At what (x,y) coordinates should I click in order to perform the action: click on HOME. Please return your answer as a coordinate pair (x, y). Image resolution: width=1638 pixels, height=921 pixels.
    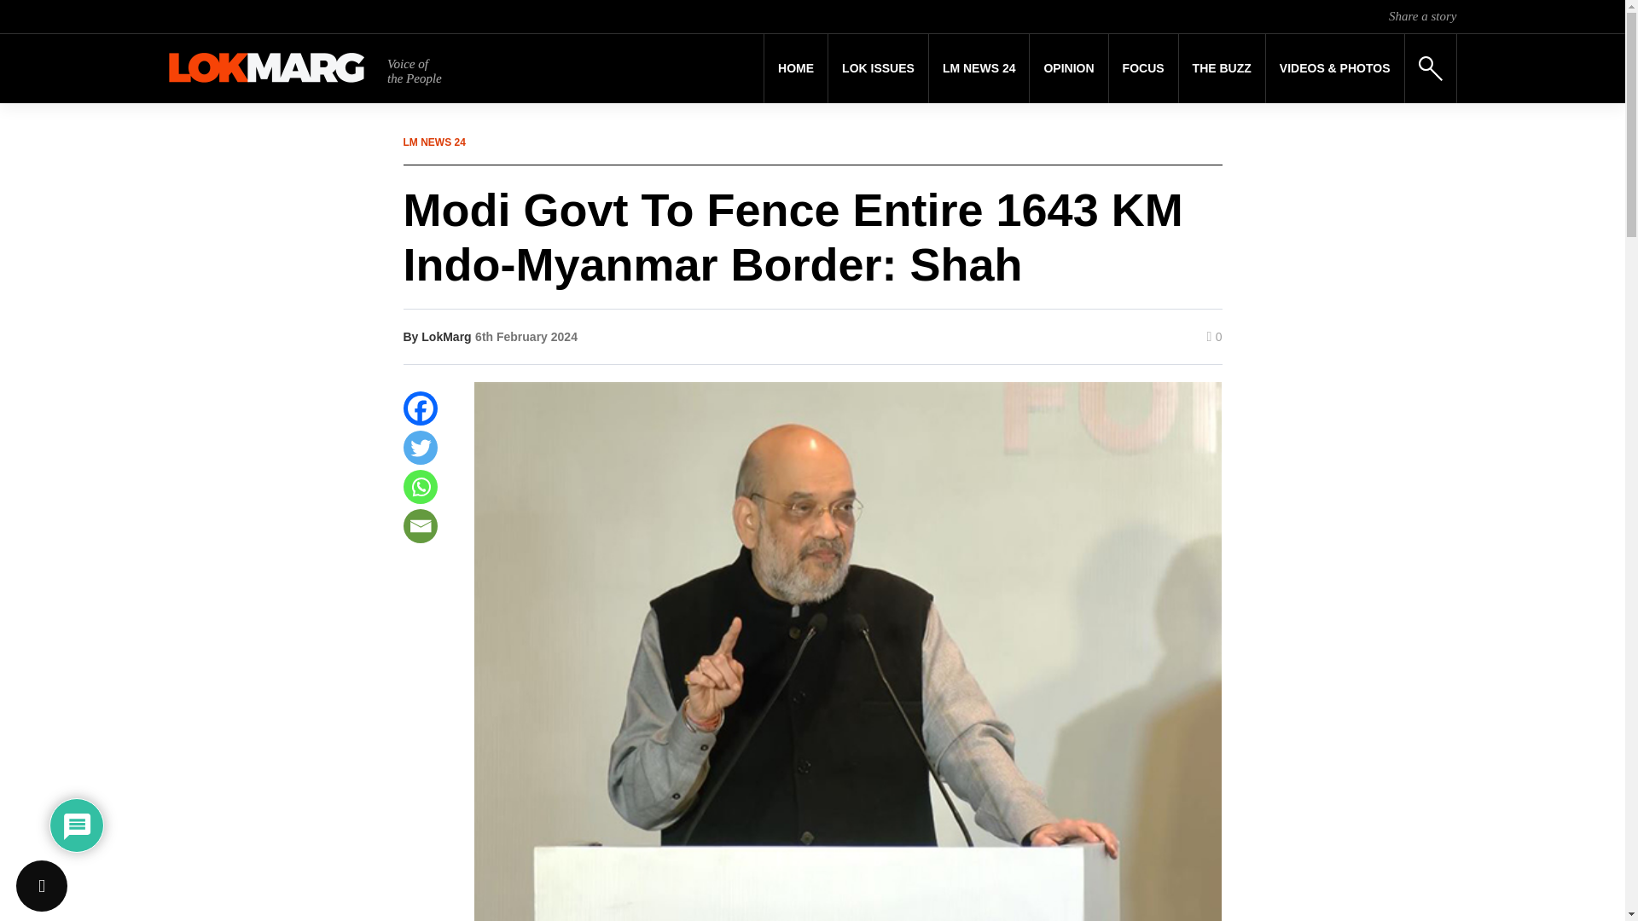
    Looking at the image, I should click on (795, 68).